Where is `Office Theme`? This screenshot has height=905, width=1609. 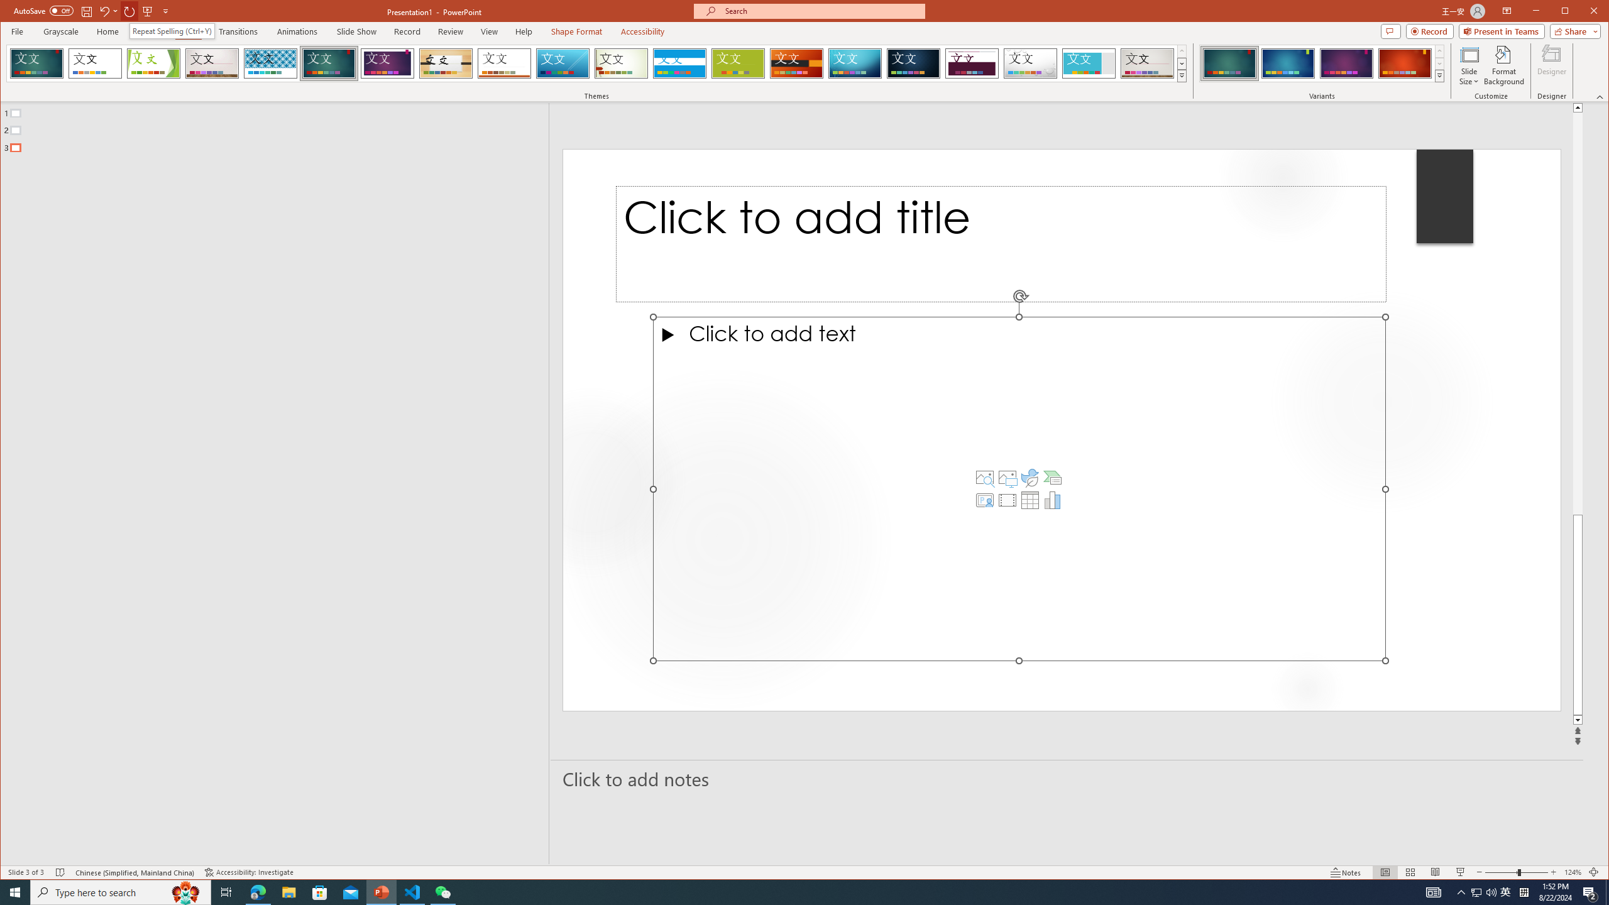 Office Theme is located at coordinates (94, 63).